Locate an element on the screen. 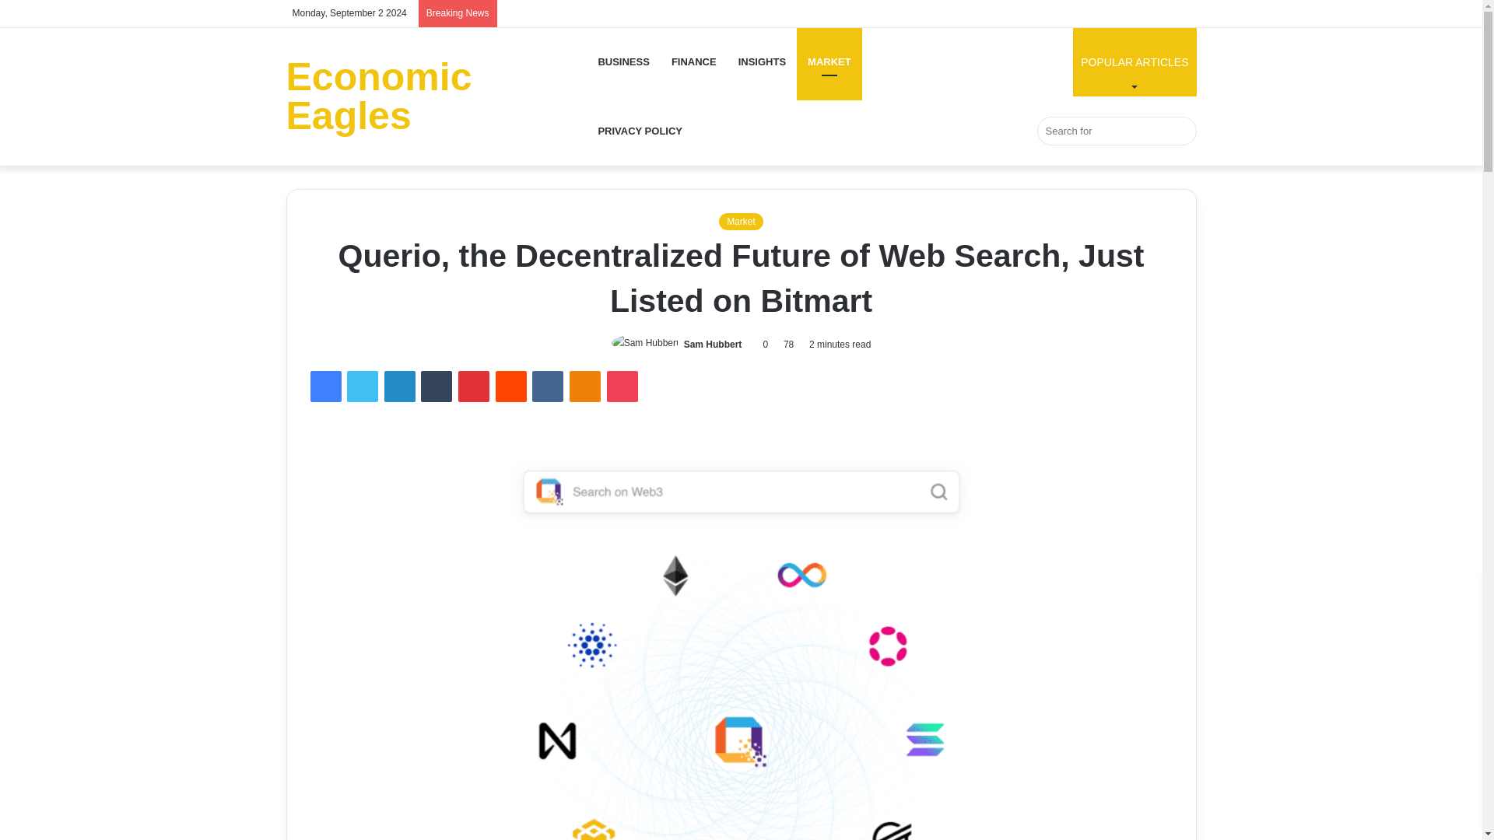  Economic Eagles is located at coordinates (437, 96).